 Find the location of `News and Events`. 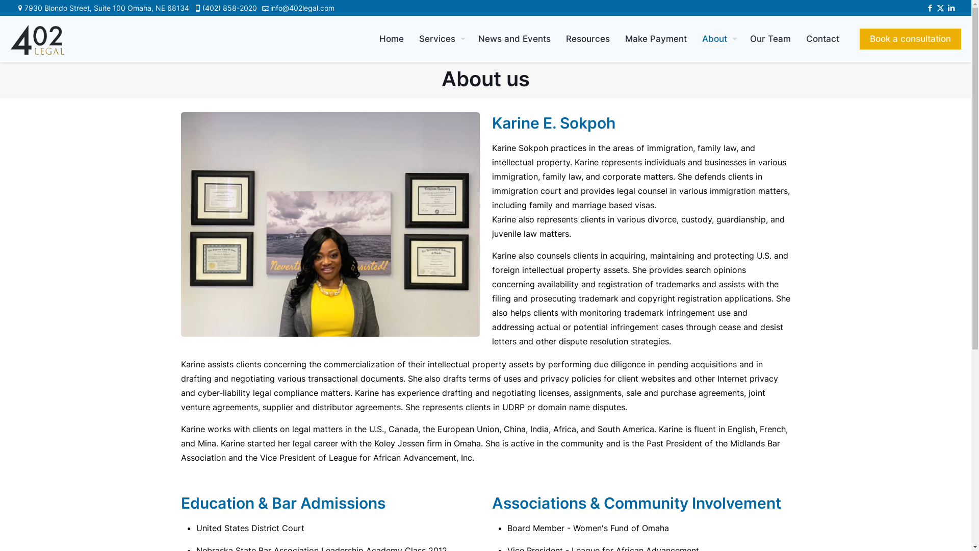

News and Events is located at coordinates (514, 39).